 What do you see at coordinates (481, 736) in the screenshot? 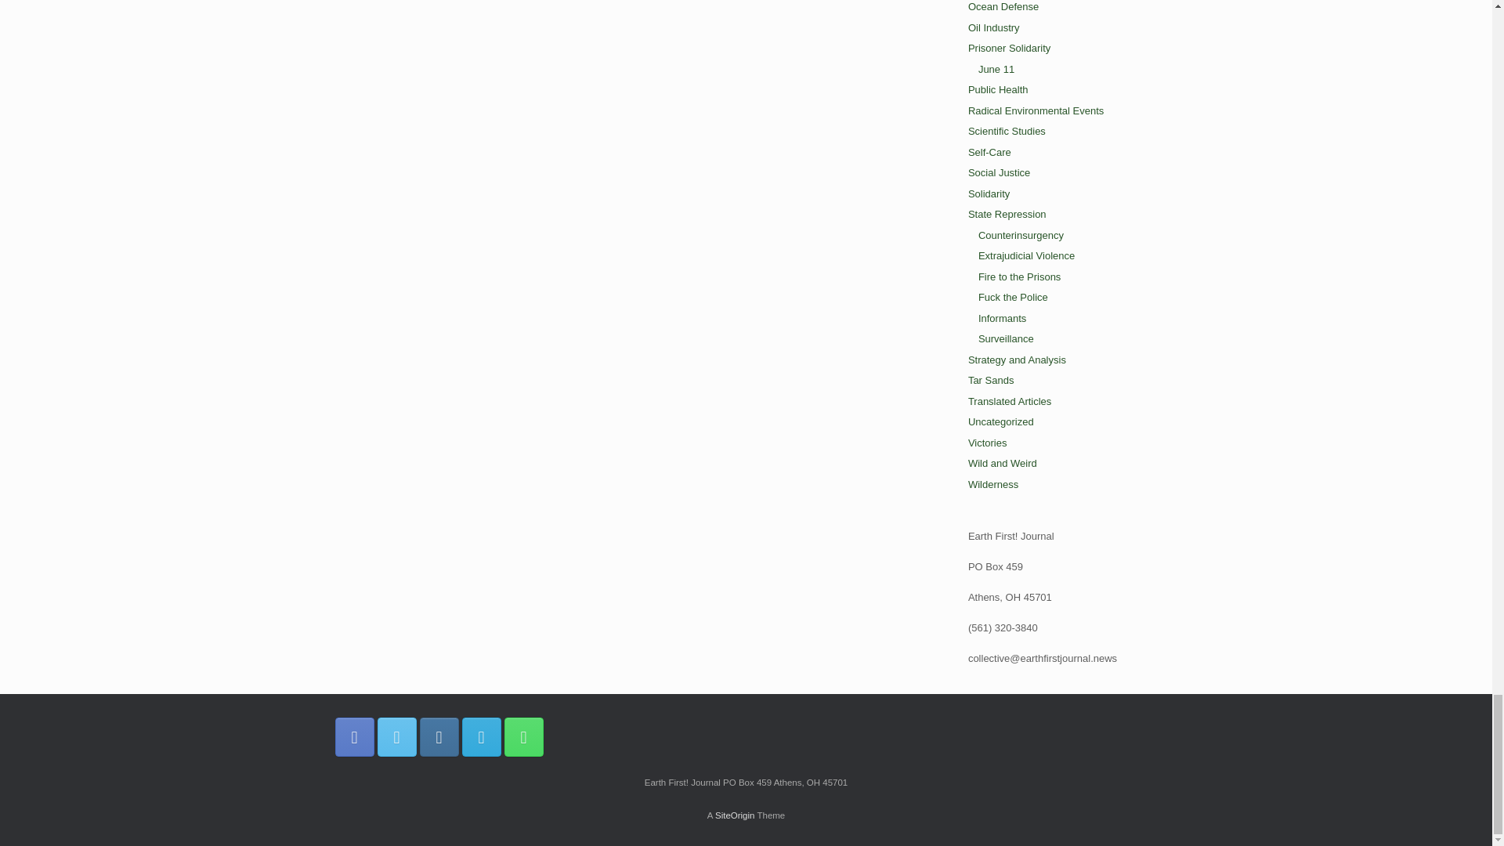
I see `Earth First! Journal Email` at bounding box center [481, 736].